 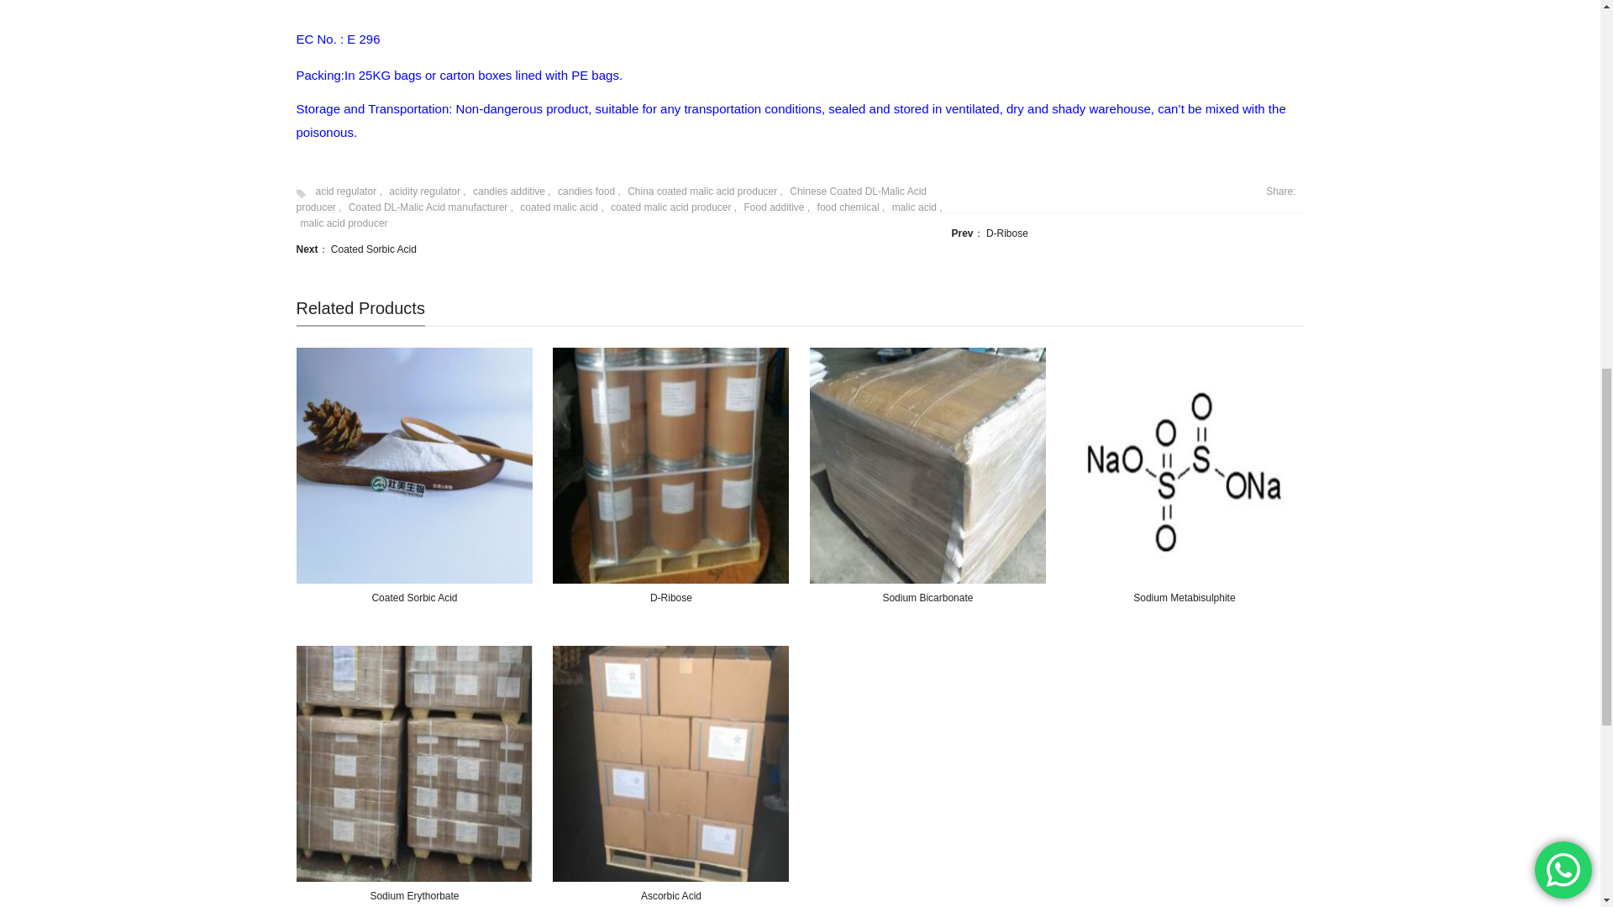 I want to click on Sodium Metabisulphite, so click(x=1184, y=465).